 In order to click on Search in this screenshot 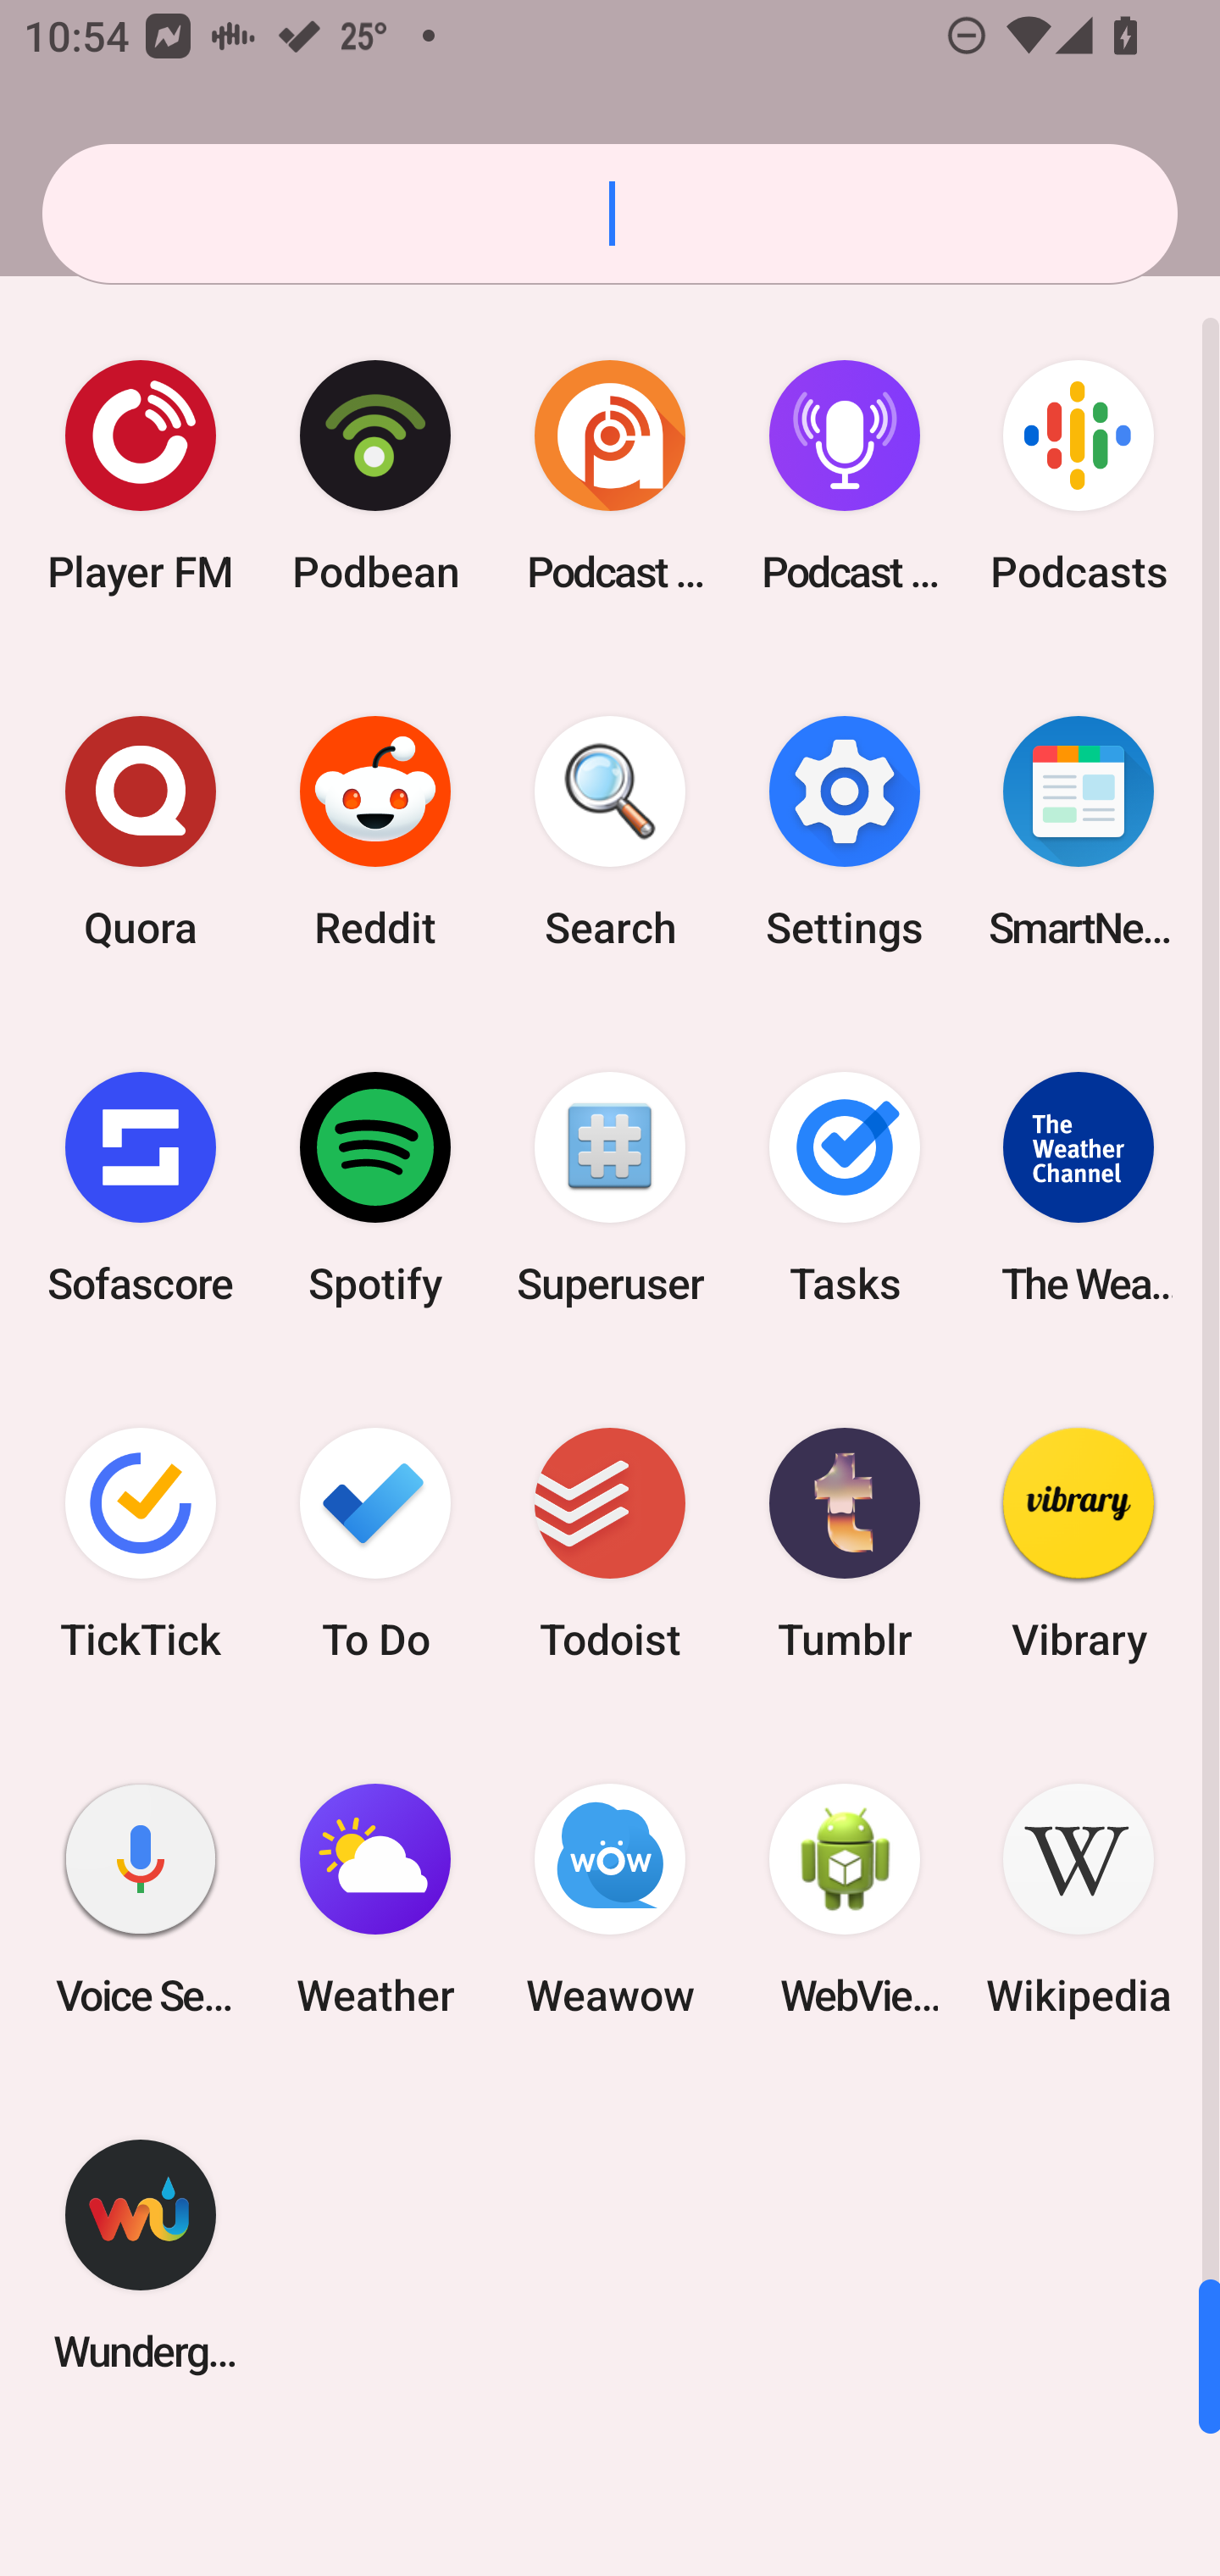, I will do `click(610, 832)`.